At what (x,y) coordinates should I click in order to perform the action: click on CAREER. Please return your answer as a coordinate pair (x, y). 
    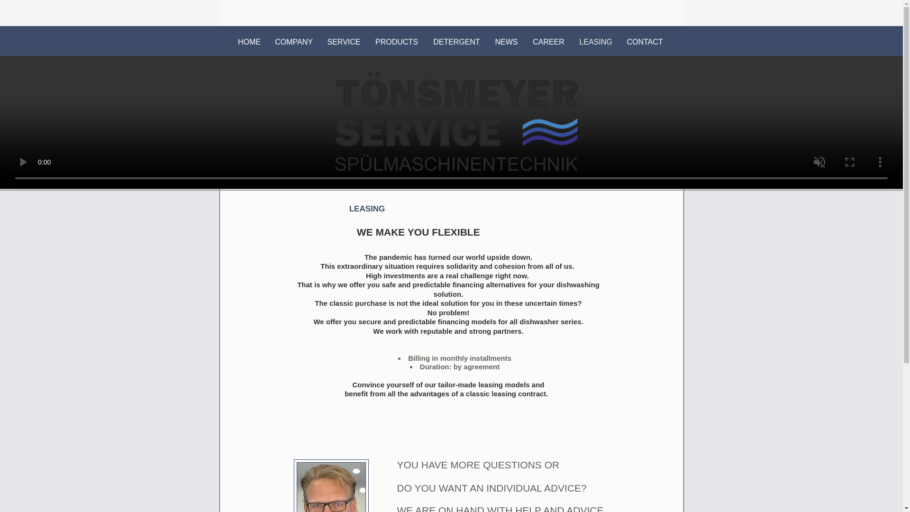
    Looking at the image, I should click on (548, 42).